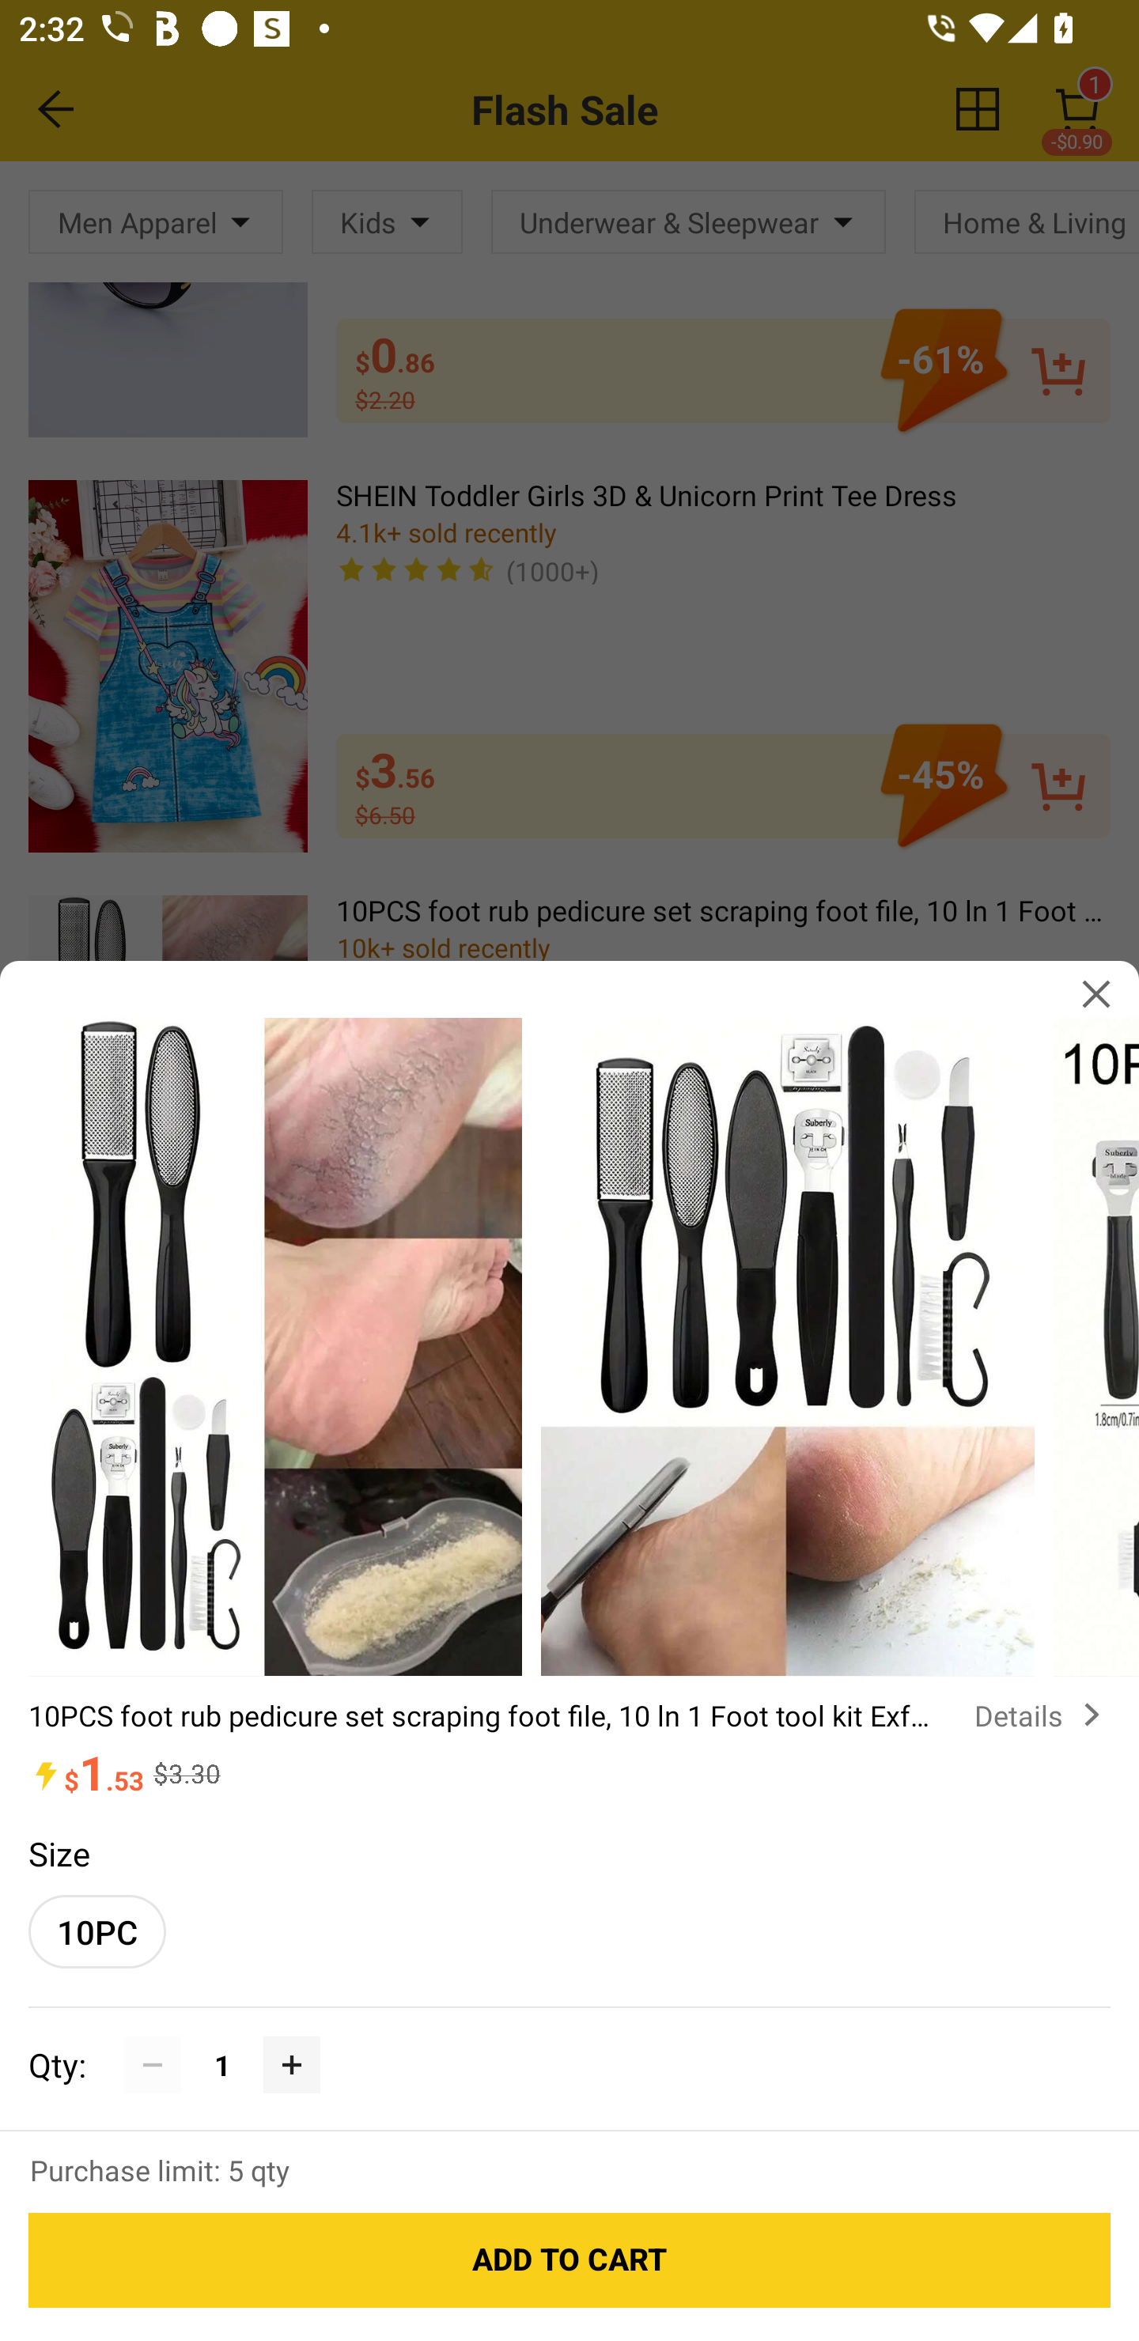 The image size is (1139, 2341). Describe the element at coordinates (569, 2260) in the screenshot. I see `ADD TO CART` at that location.